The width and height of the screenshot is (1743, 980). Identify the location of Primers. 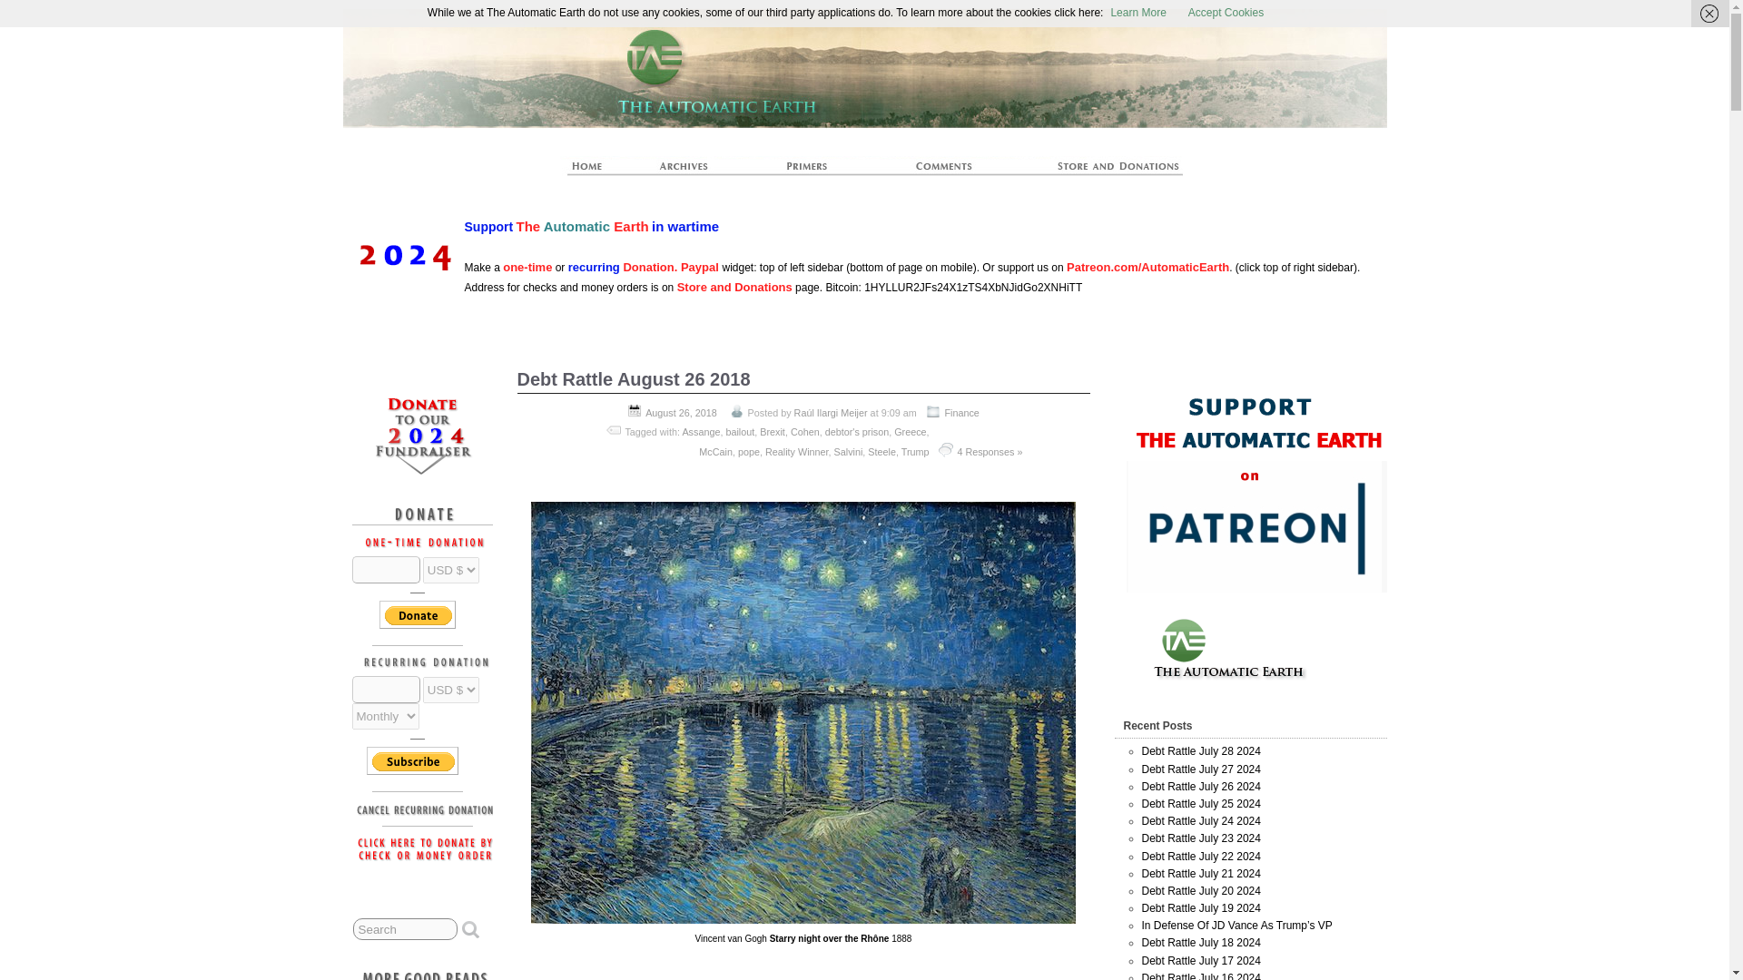
(814, 171).